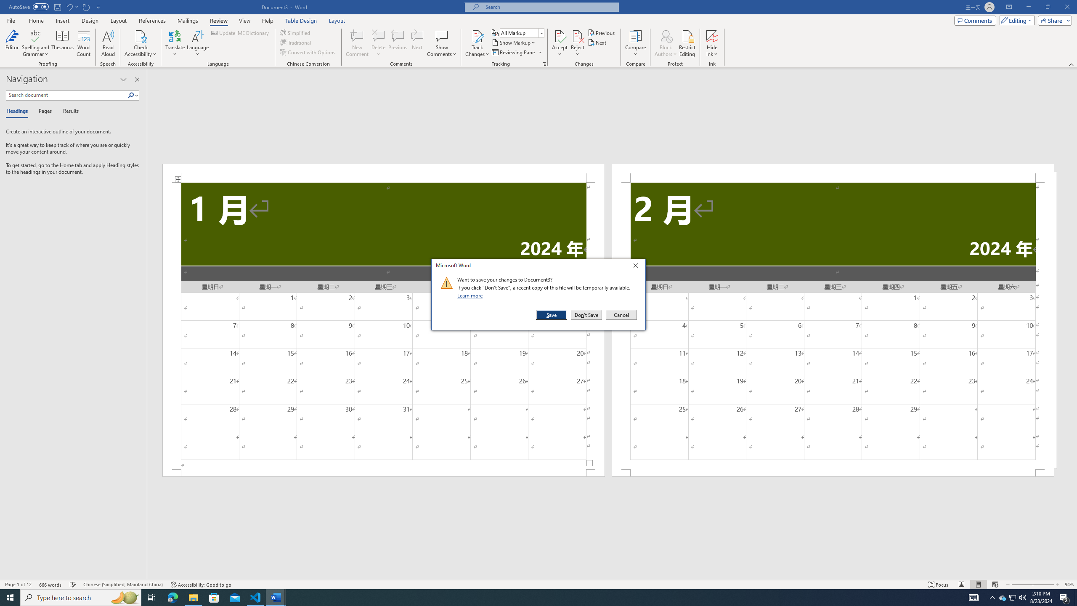 This screenshot has width=1077, height=606. What do you see at coordinates (108, 43) in the screenshot?
I see `Read Aloud` at bounding box center [108, 43].